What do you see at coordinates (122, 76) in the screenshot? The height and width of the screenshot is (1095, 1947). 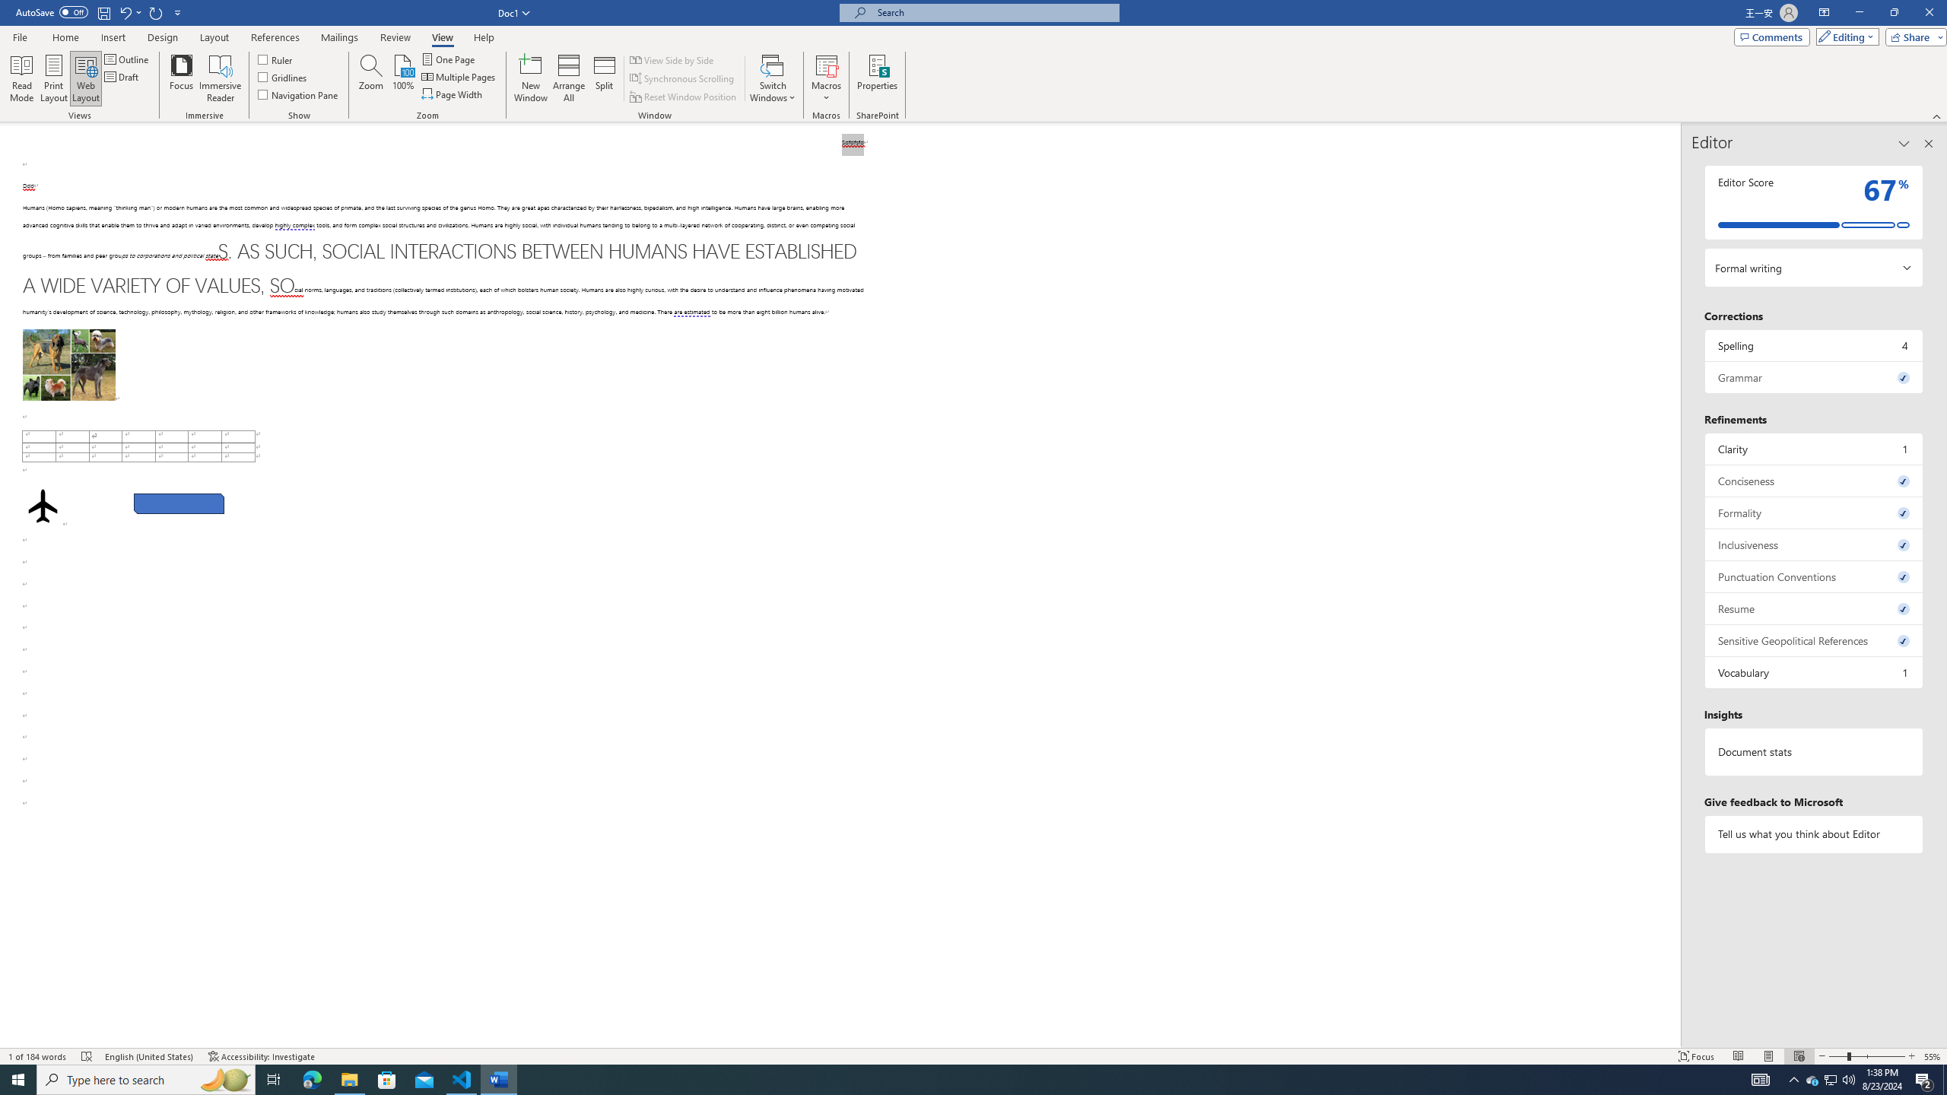 I see `Draft` at bounding box center [122, 76].